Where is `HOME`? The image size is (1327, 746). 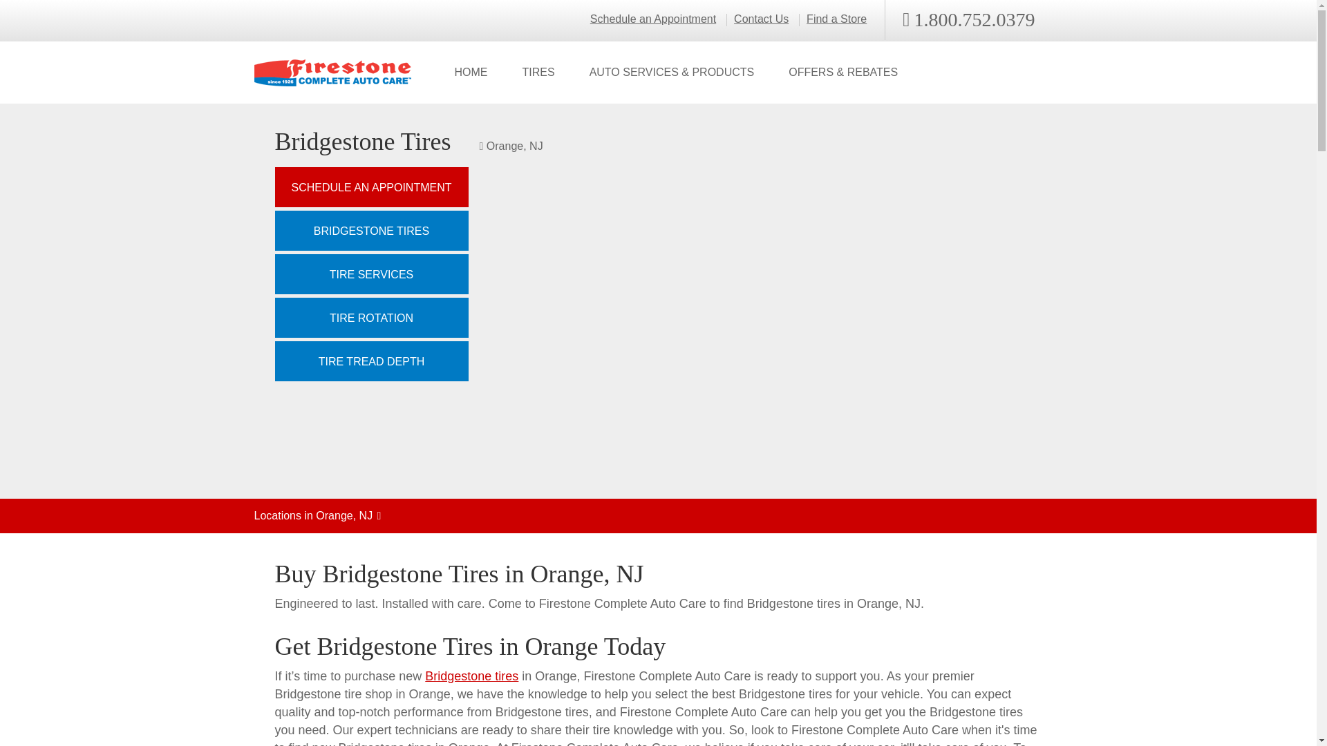 HOME is located at coordinates (470, 73).